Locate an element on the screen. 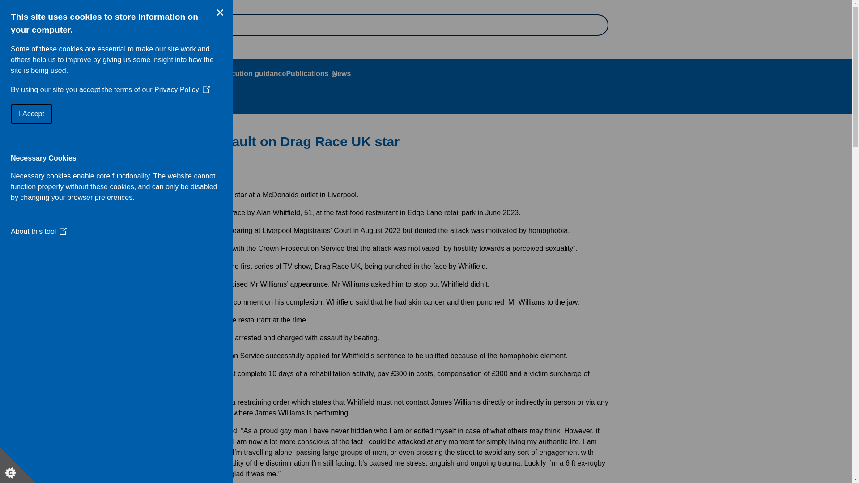  Switch to high visibility theme is located at coordinates (58, 9).